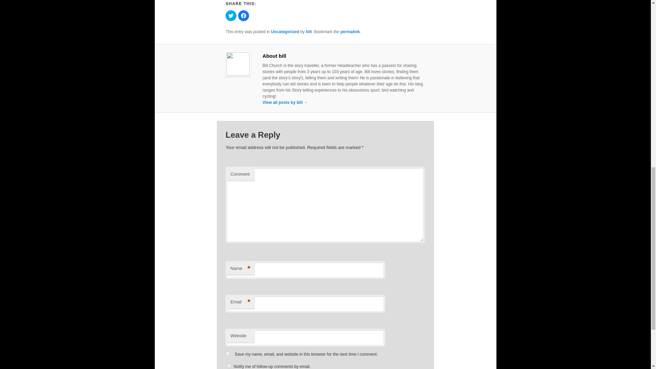 Image resolution: width=656 pixels, height=369 pixels. Describe the element at coordinates (231, 16) in the screenshot. I see `Click to share on Twitter` at that location.